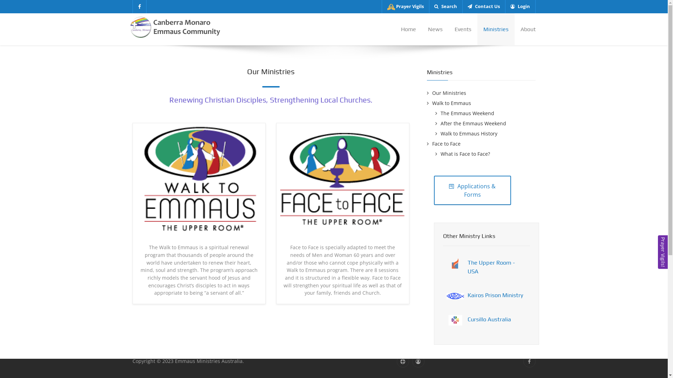 The width and height of the screenshot is (673, 378). What do you see at coordinates (475, 293) in the screenshot?
I see `Login - Registered Users` at bounding box center [475, 293].